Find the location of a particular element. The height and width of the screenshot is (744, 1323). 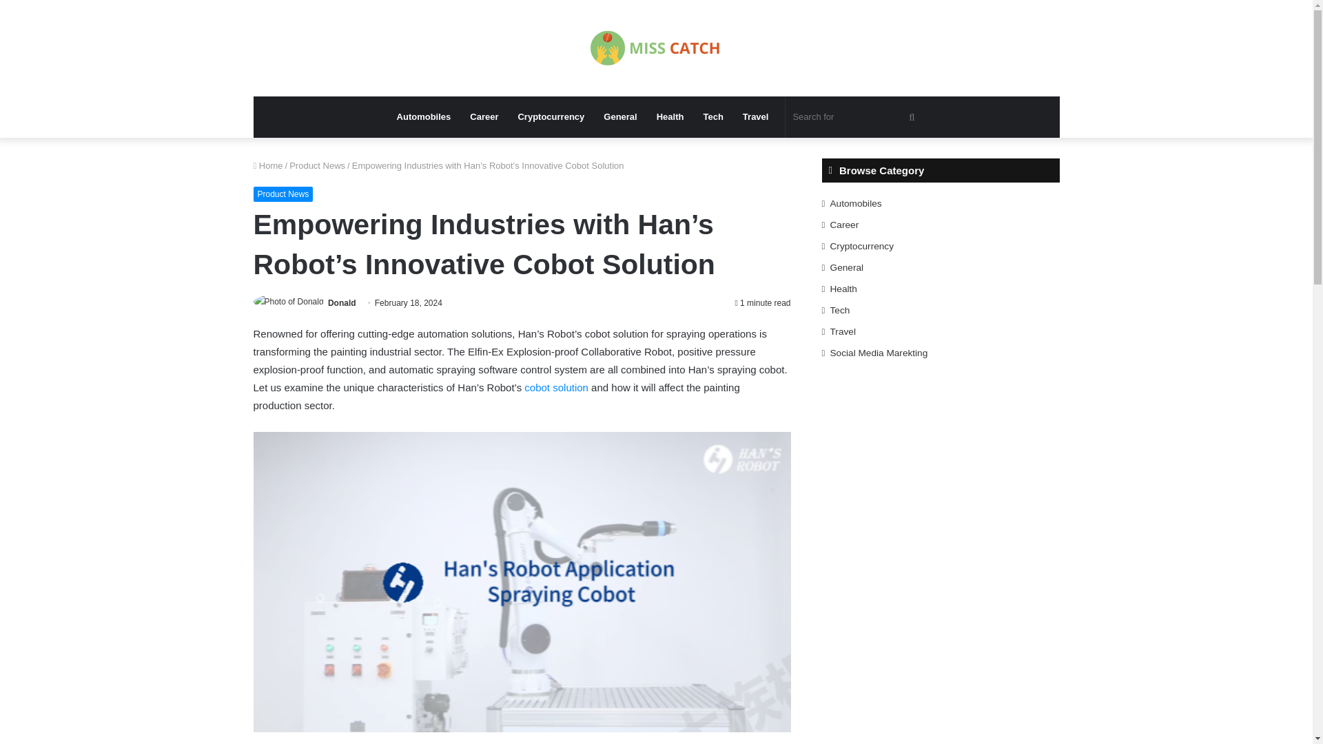

Cryptocurrency is located at coordinates (551, 117).